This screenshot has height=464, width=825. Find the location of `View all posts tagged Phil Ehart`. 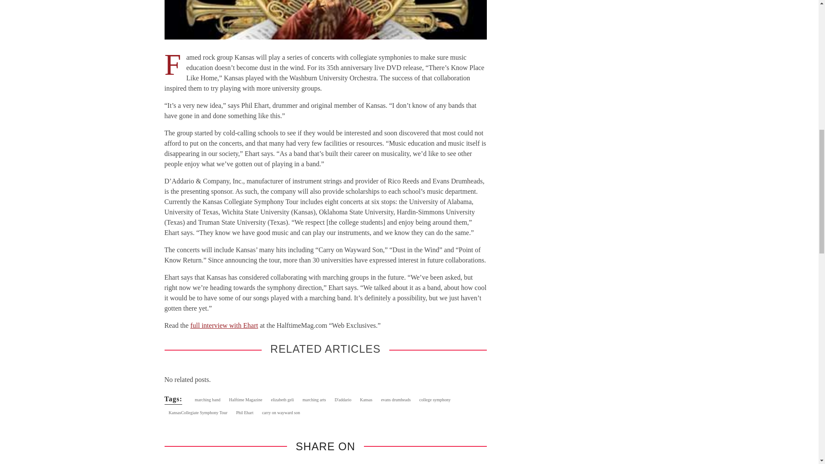

View all posts tagged Phil Ehart is located at coordinates (244, 413).